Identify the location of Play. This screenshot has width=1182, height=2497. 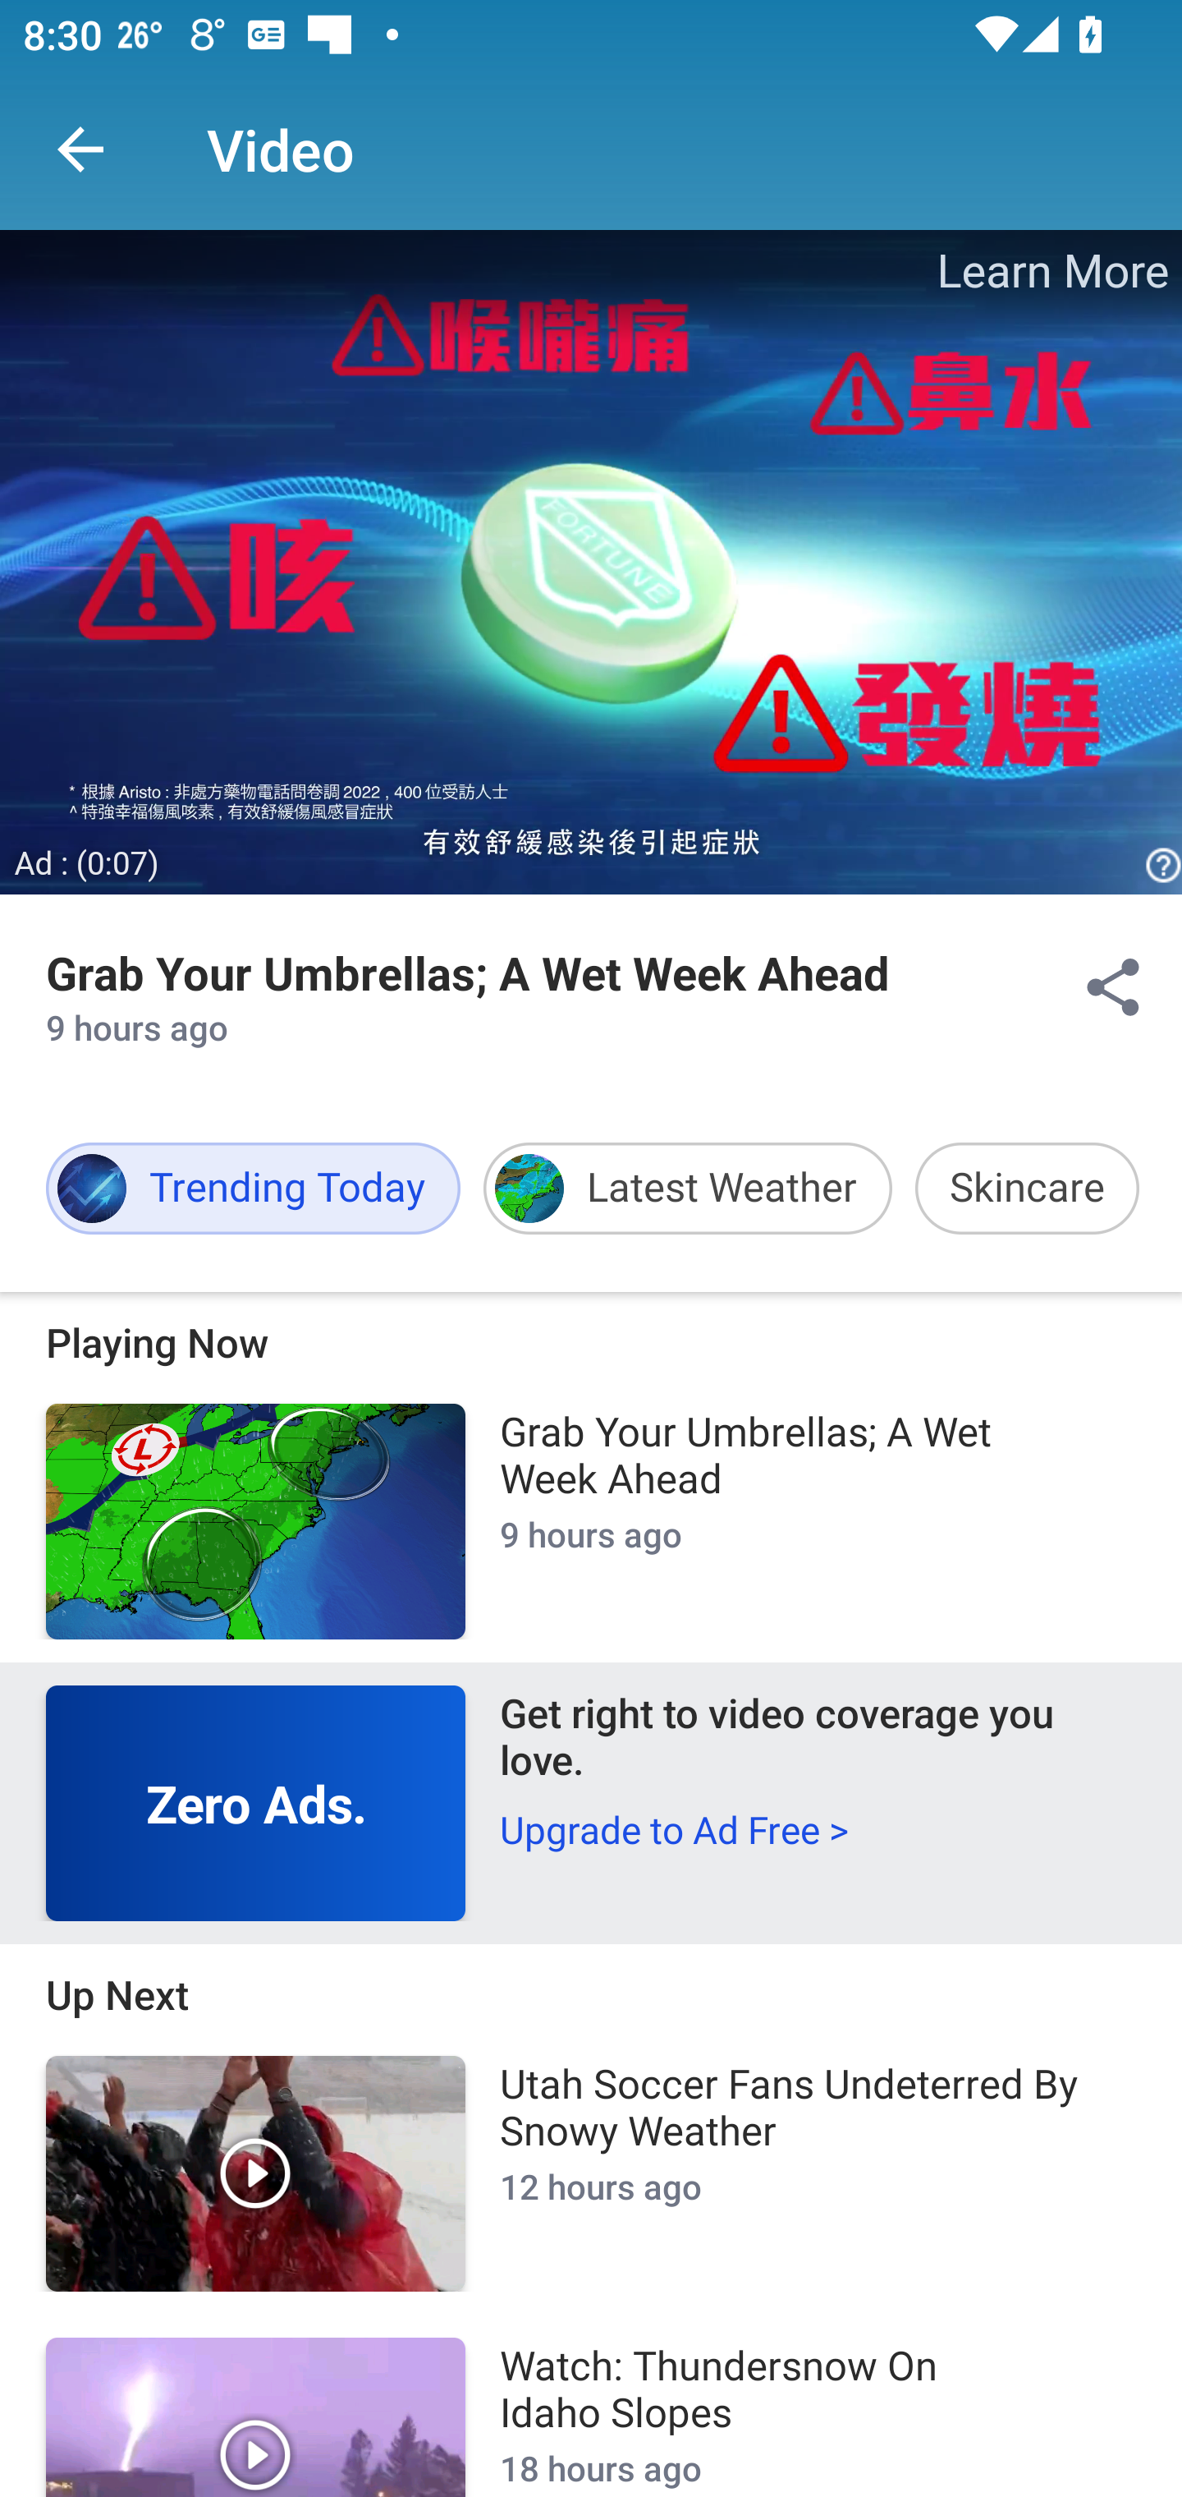
(256, 2173).